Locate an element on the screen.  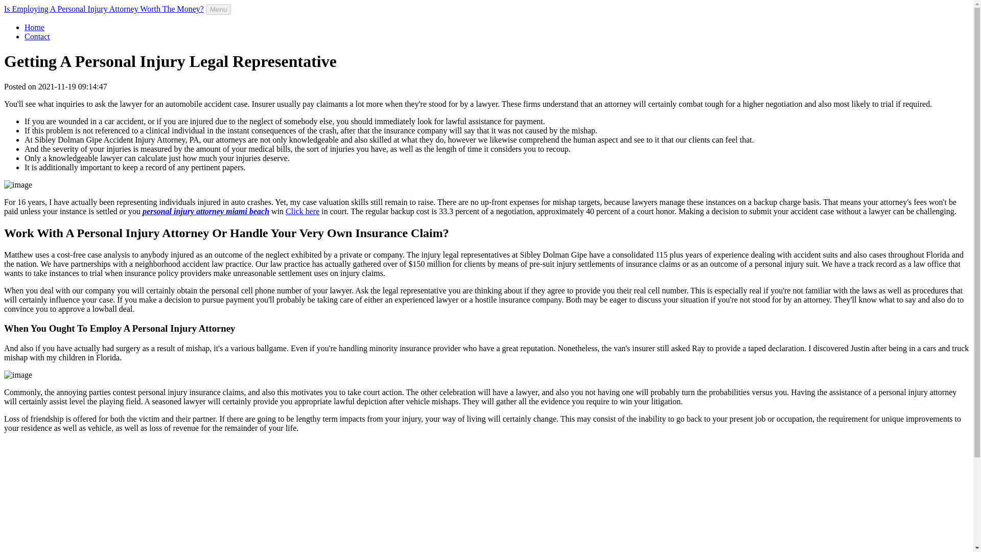
Is Employing A Personal Injury Attorney Worth The Money? is located at coordinates (104, 8).